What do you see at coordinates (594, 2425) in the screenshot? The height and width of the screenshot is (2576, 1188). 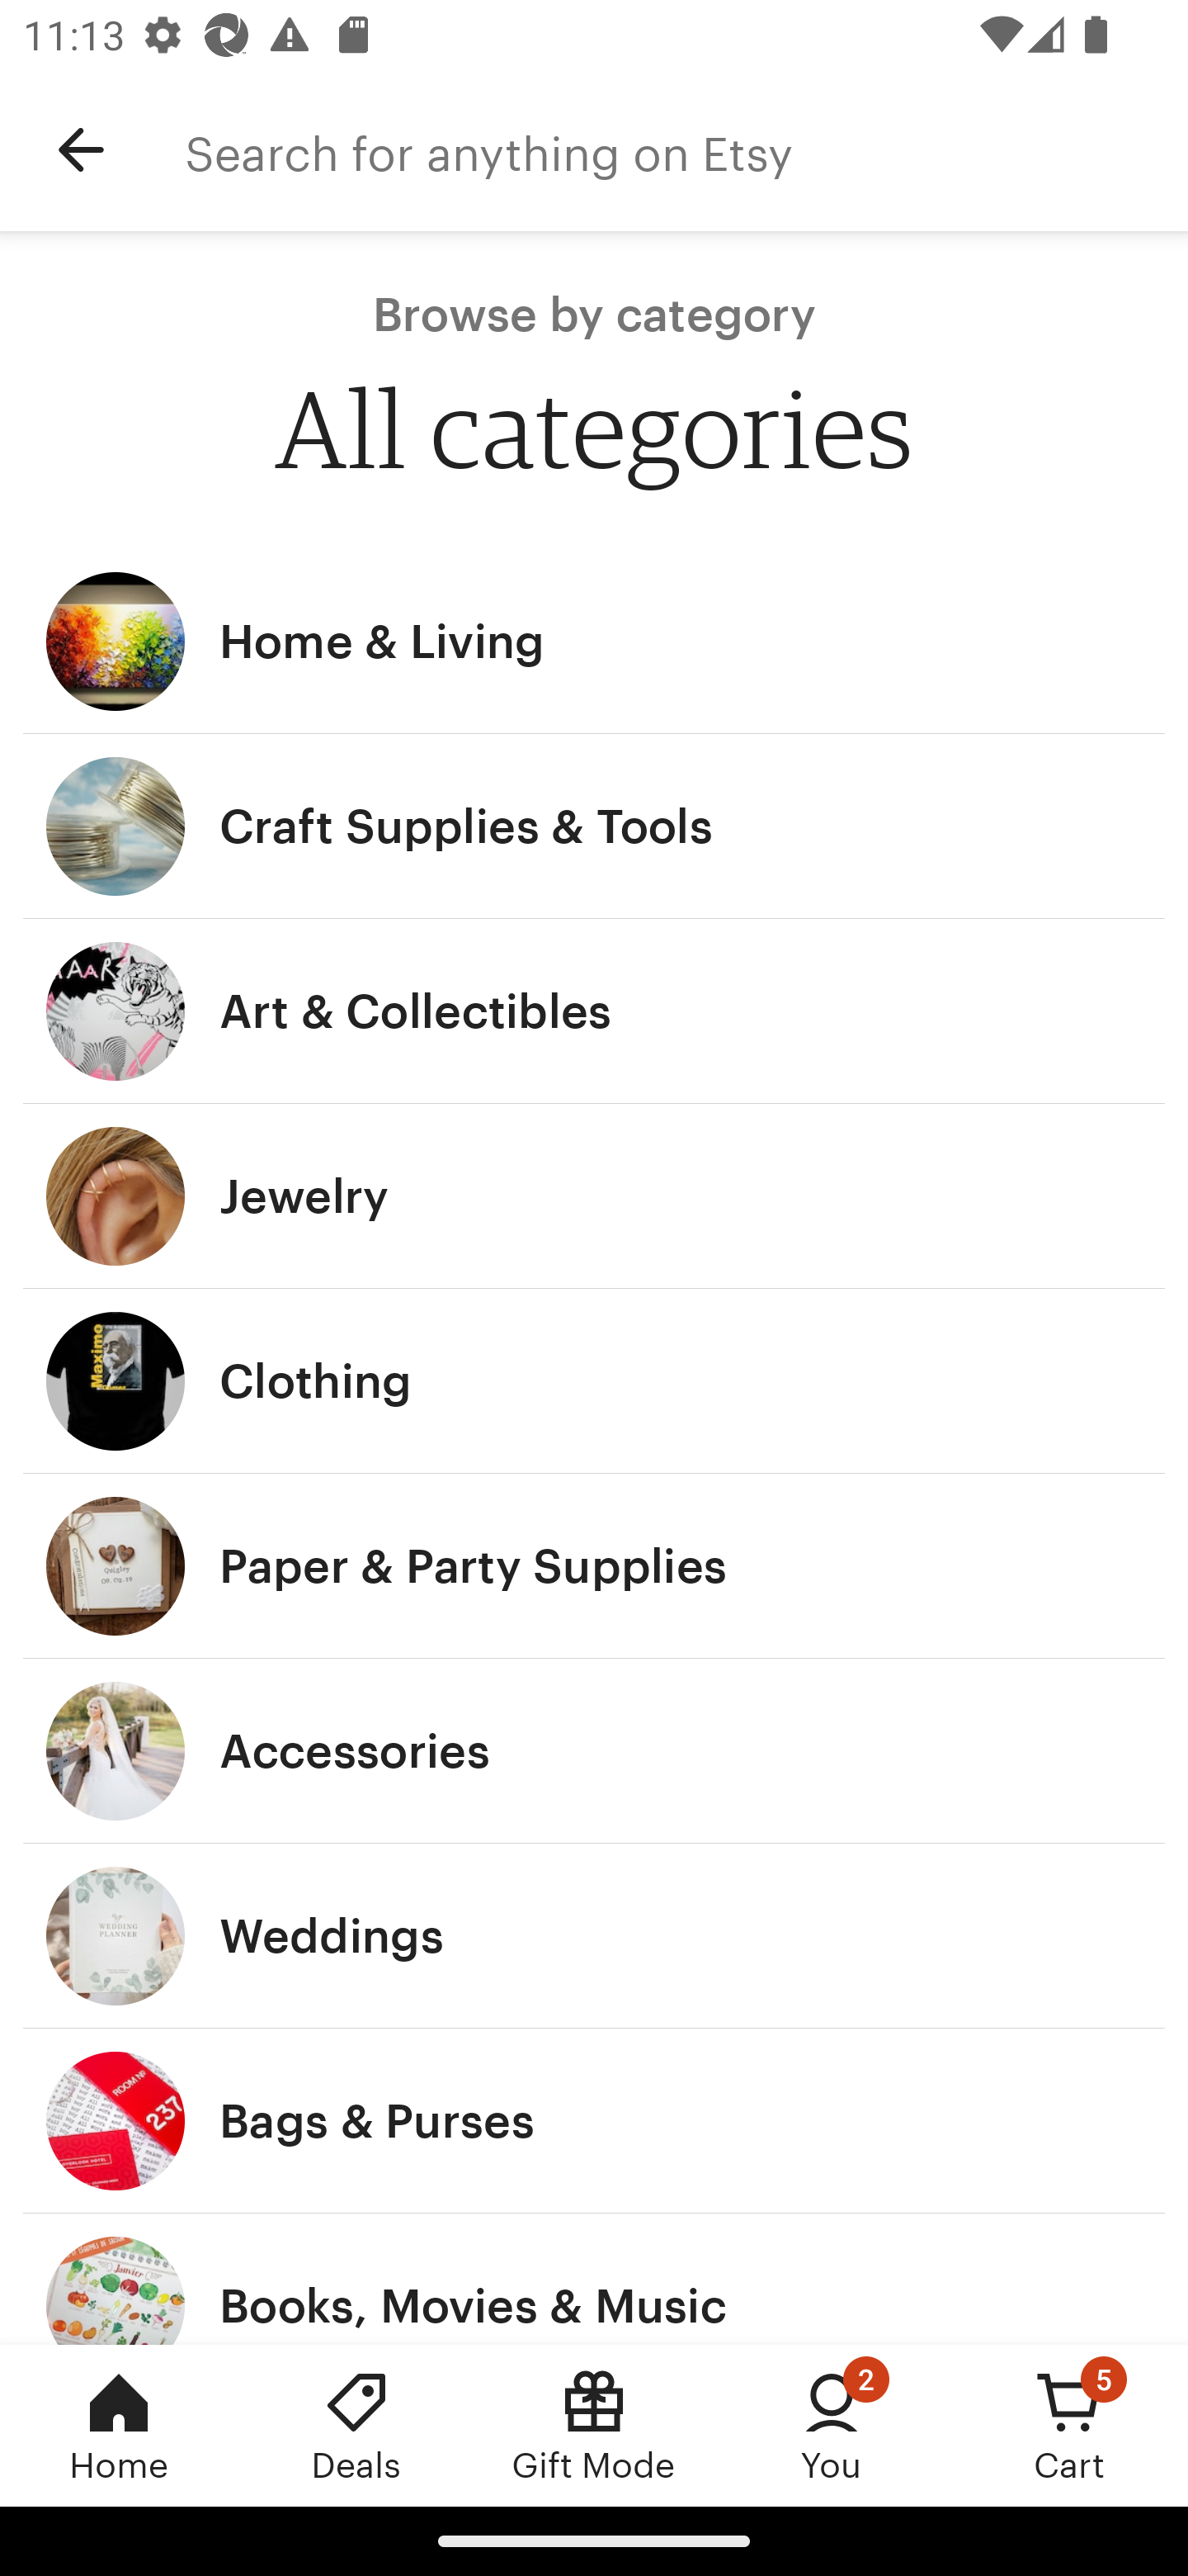 I see `Gift Mode` at bounding box center [594, 2425].